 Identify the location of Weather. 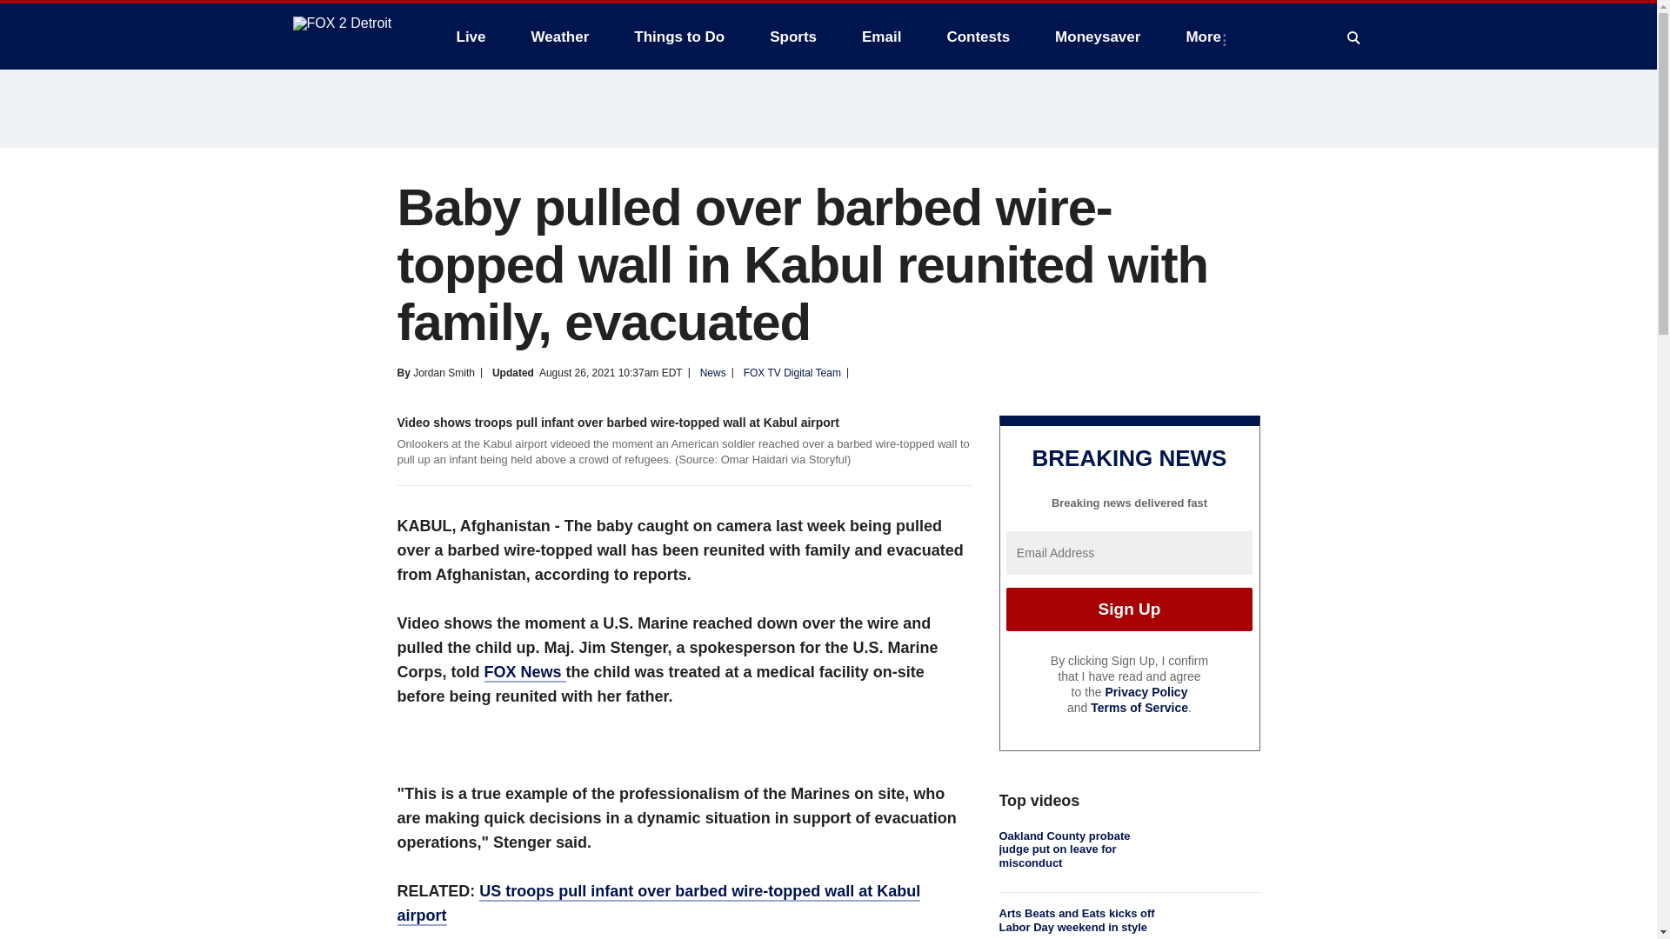
(560, 37).